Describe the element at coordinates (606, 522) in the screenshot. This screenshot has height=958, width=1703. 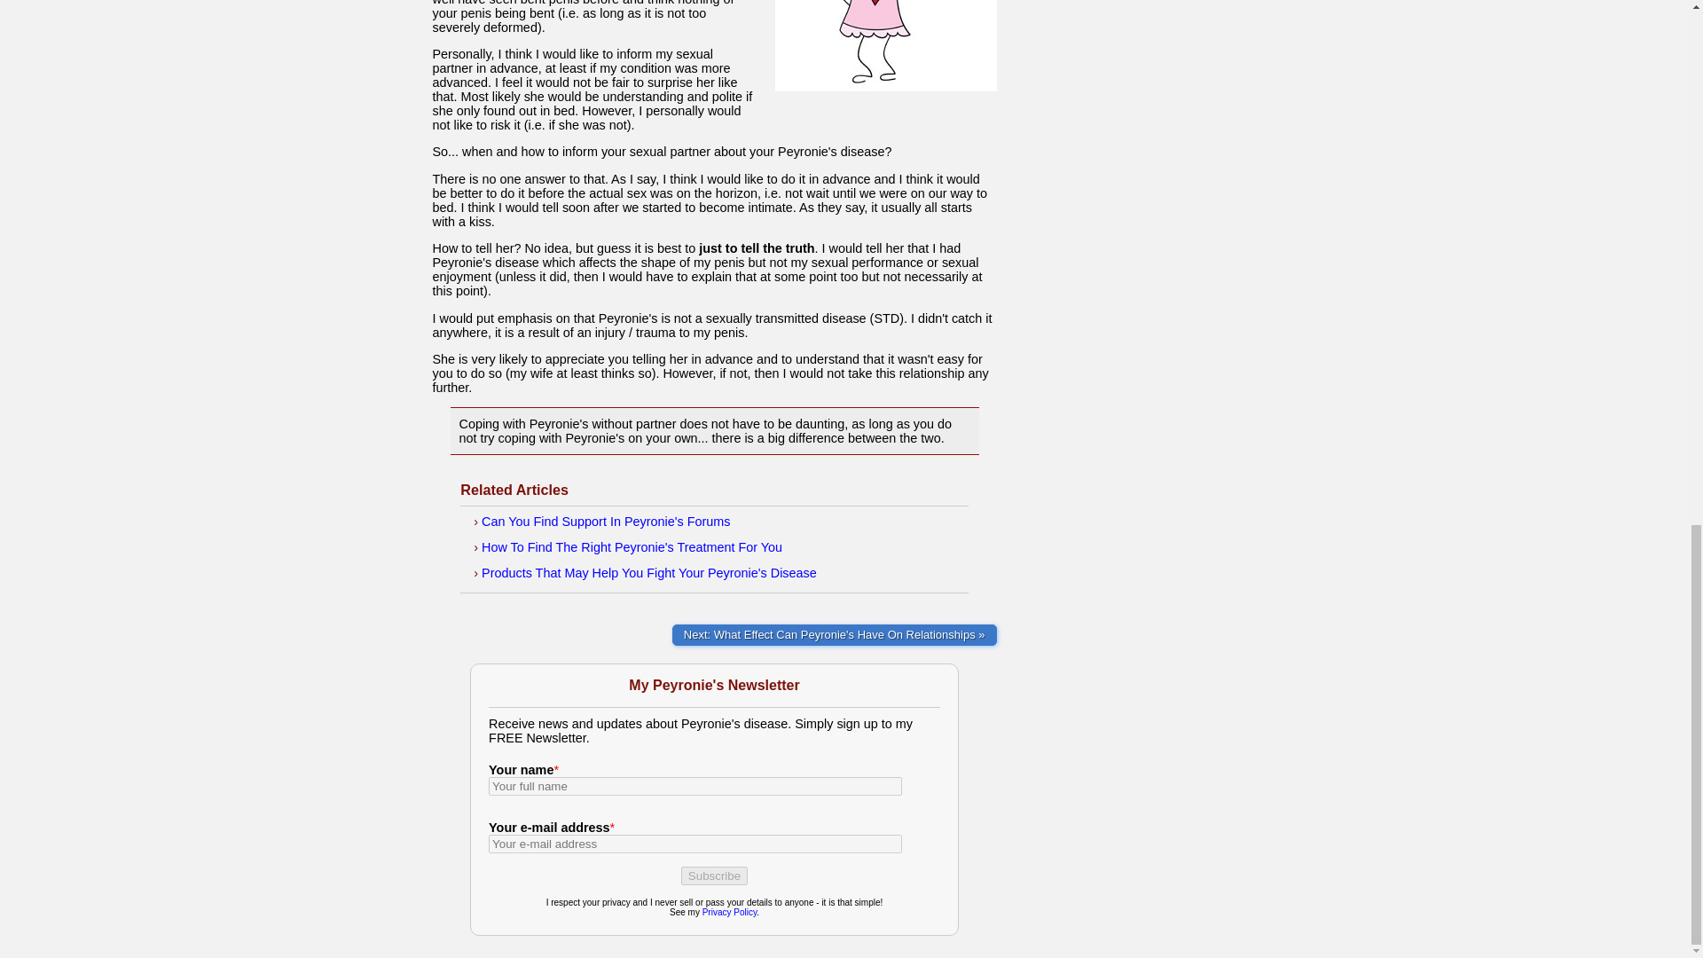
I see `Can You Find Support In Peyronie'S Forums` at that location.